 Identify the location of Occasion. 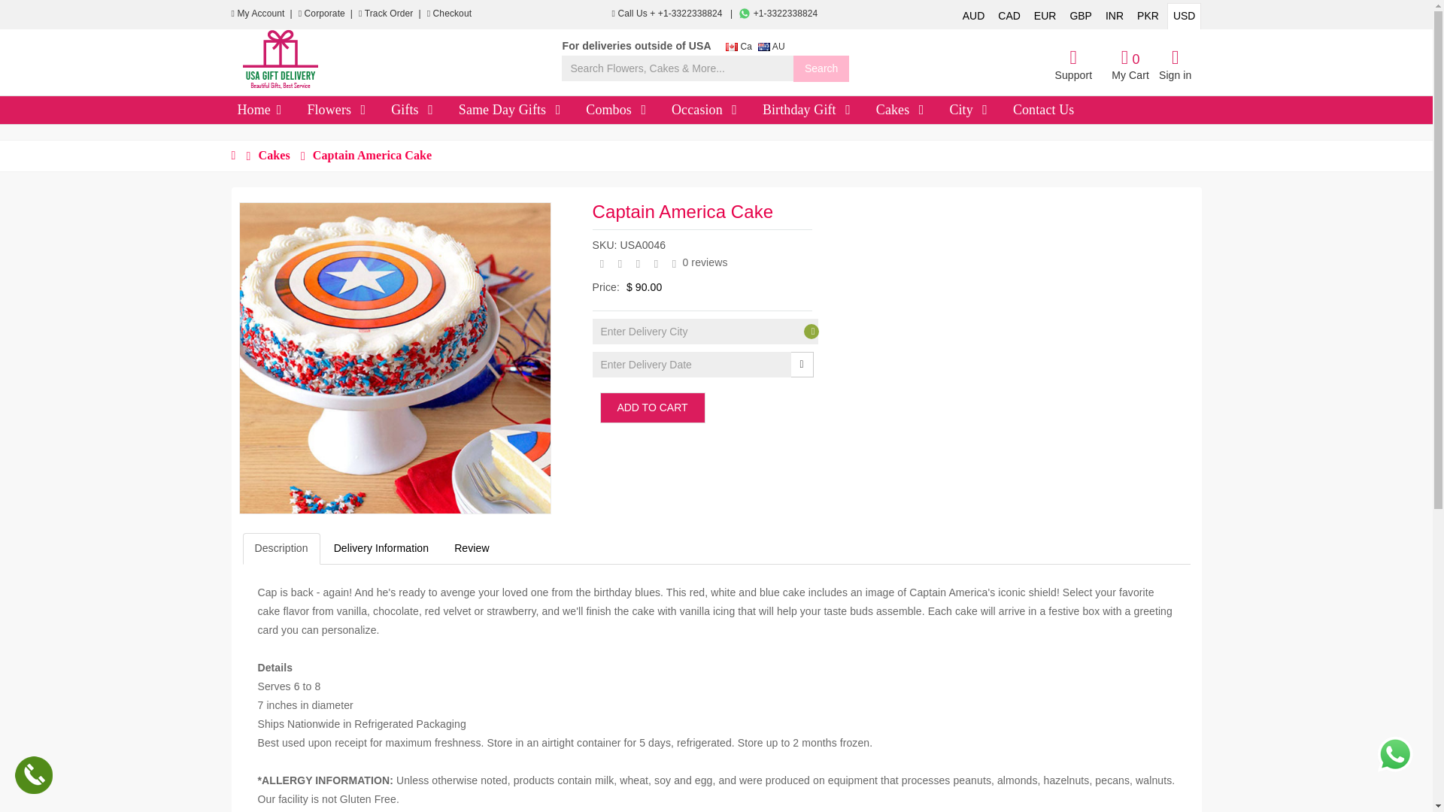
(734, 110).